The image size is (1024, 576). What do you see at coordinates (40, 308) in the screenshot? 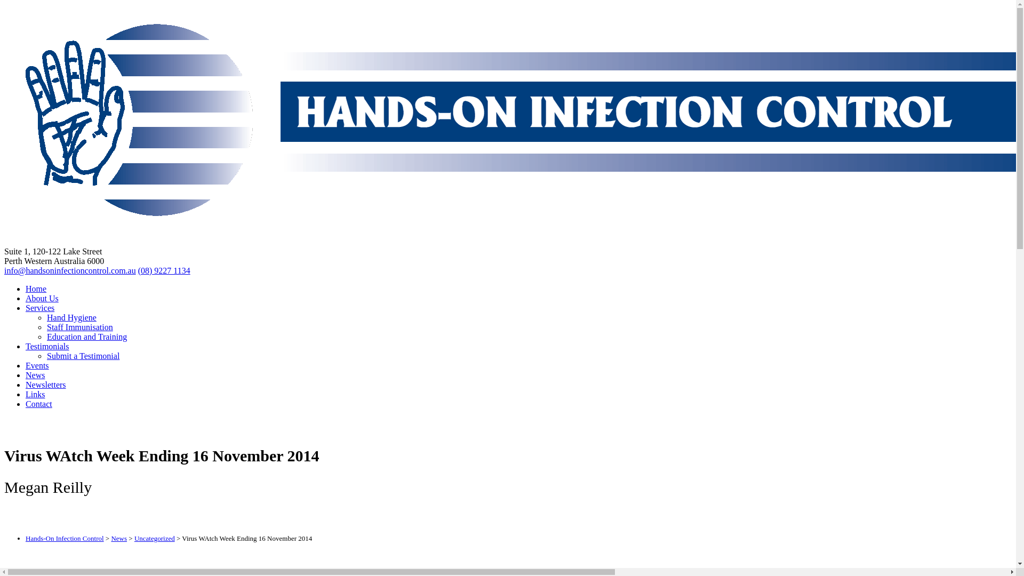
I see `Services` at bounding box center [40, 308].